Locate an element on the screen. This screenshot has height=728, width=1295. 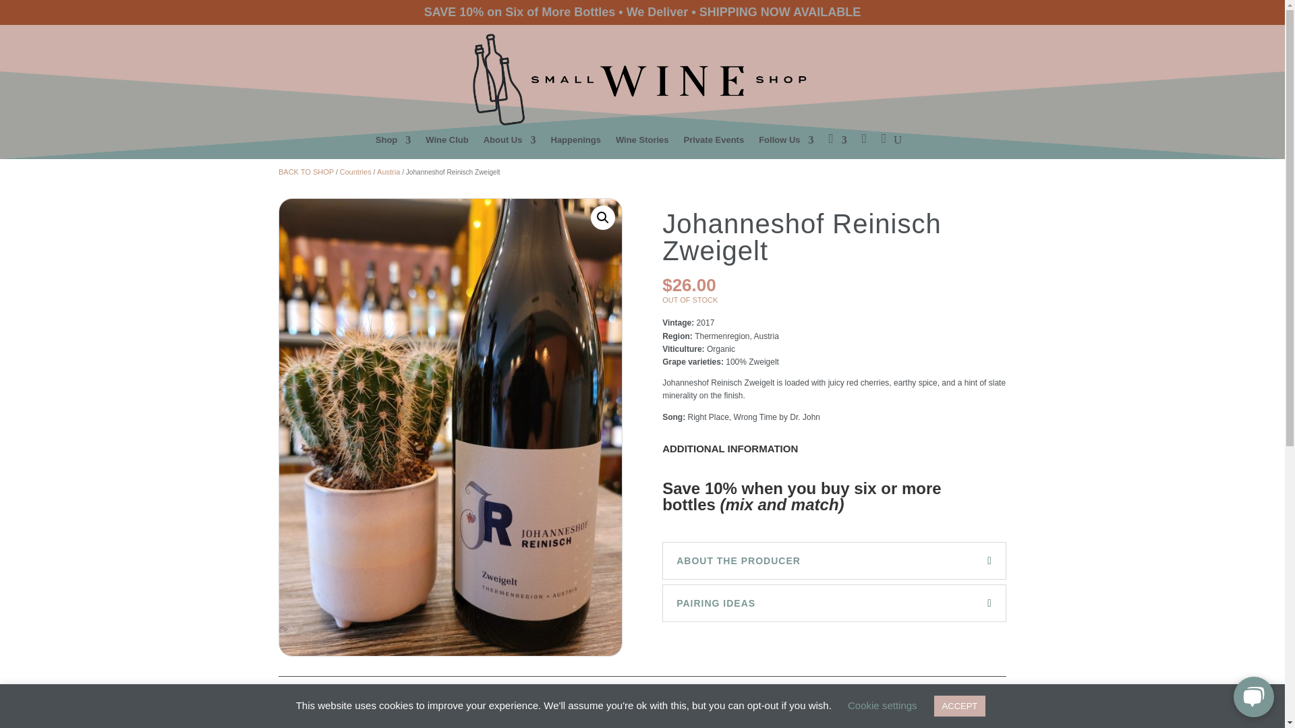
Private Events is located at coordinates (714, 143).